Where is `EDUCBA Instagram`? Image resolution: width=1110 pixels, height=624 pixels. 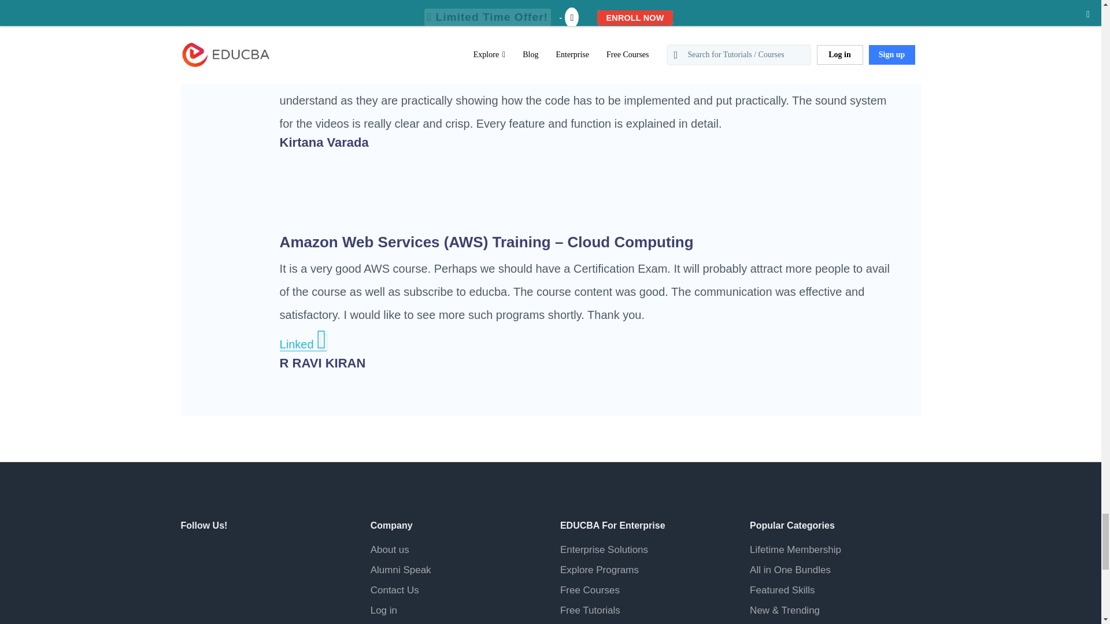 EDUCBA Instagram is located at coordinates (273, 556).